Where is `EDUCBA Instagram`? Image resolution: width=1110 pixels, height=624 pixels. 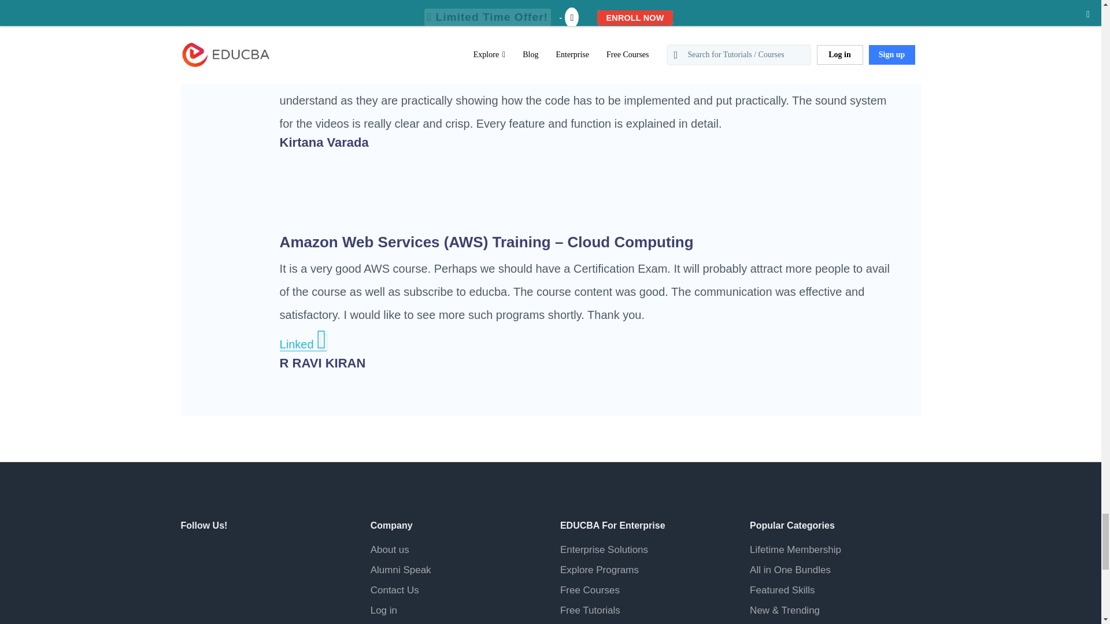 EDUCBA Instagram is located at coordinates (273, 556).